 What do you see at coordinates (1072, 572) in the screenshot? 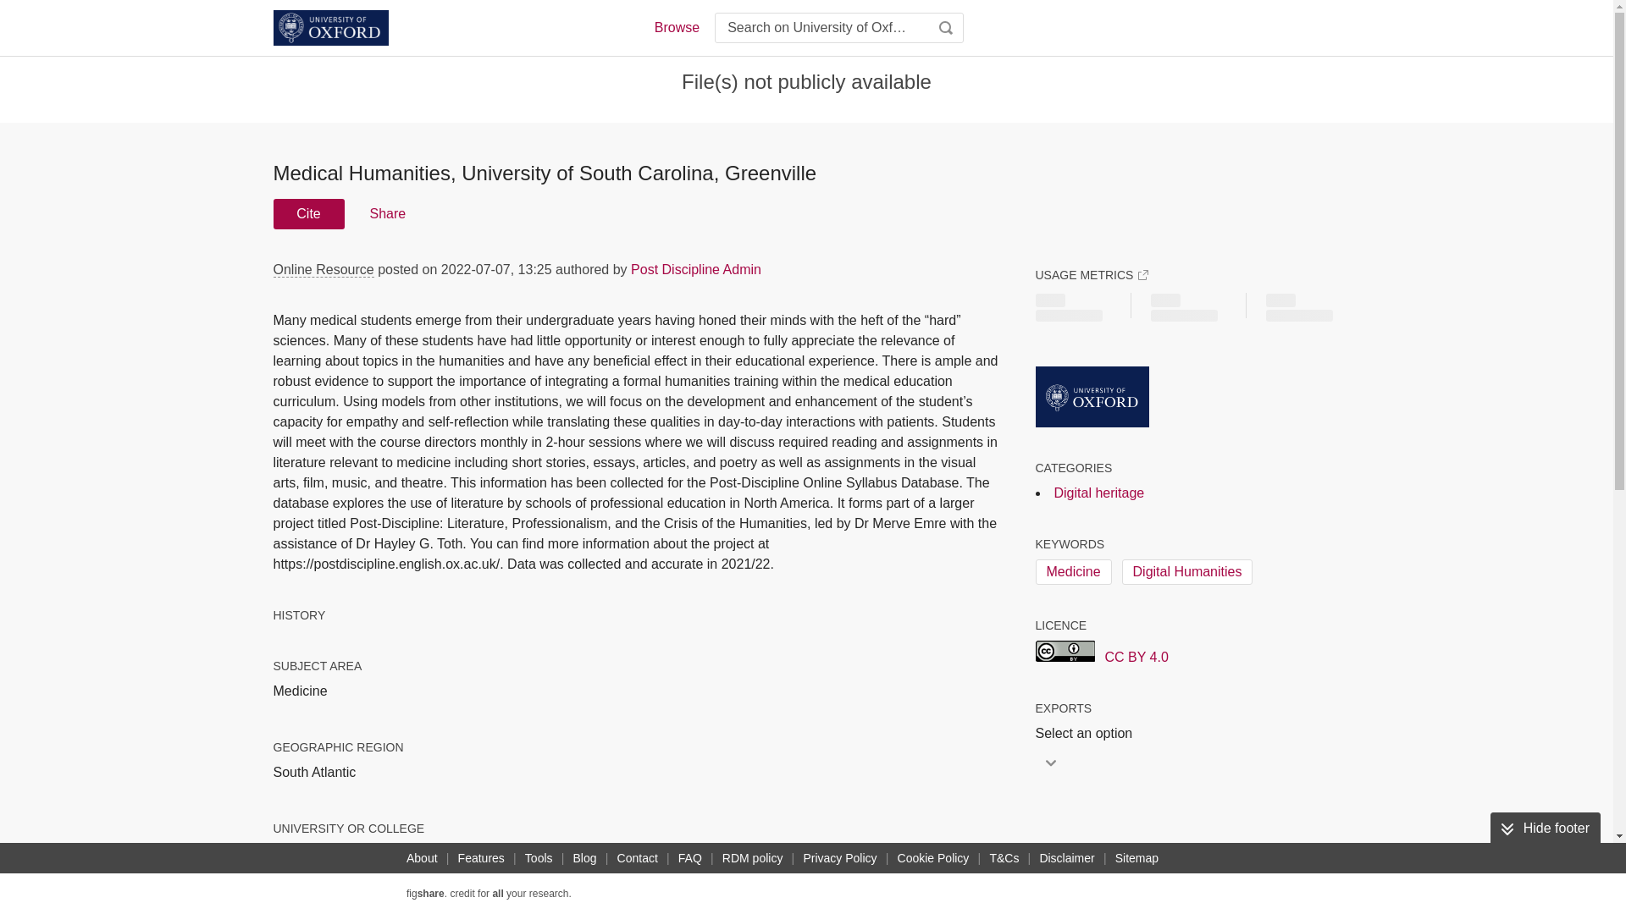
I see `Medicine` at bounding box center [1072, 572].